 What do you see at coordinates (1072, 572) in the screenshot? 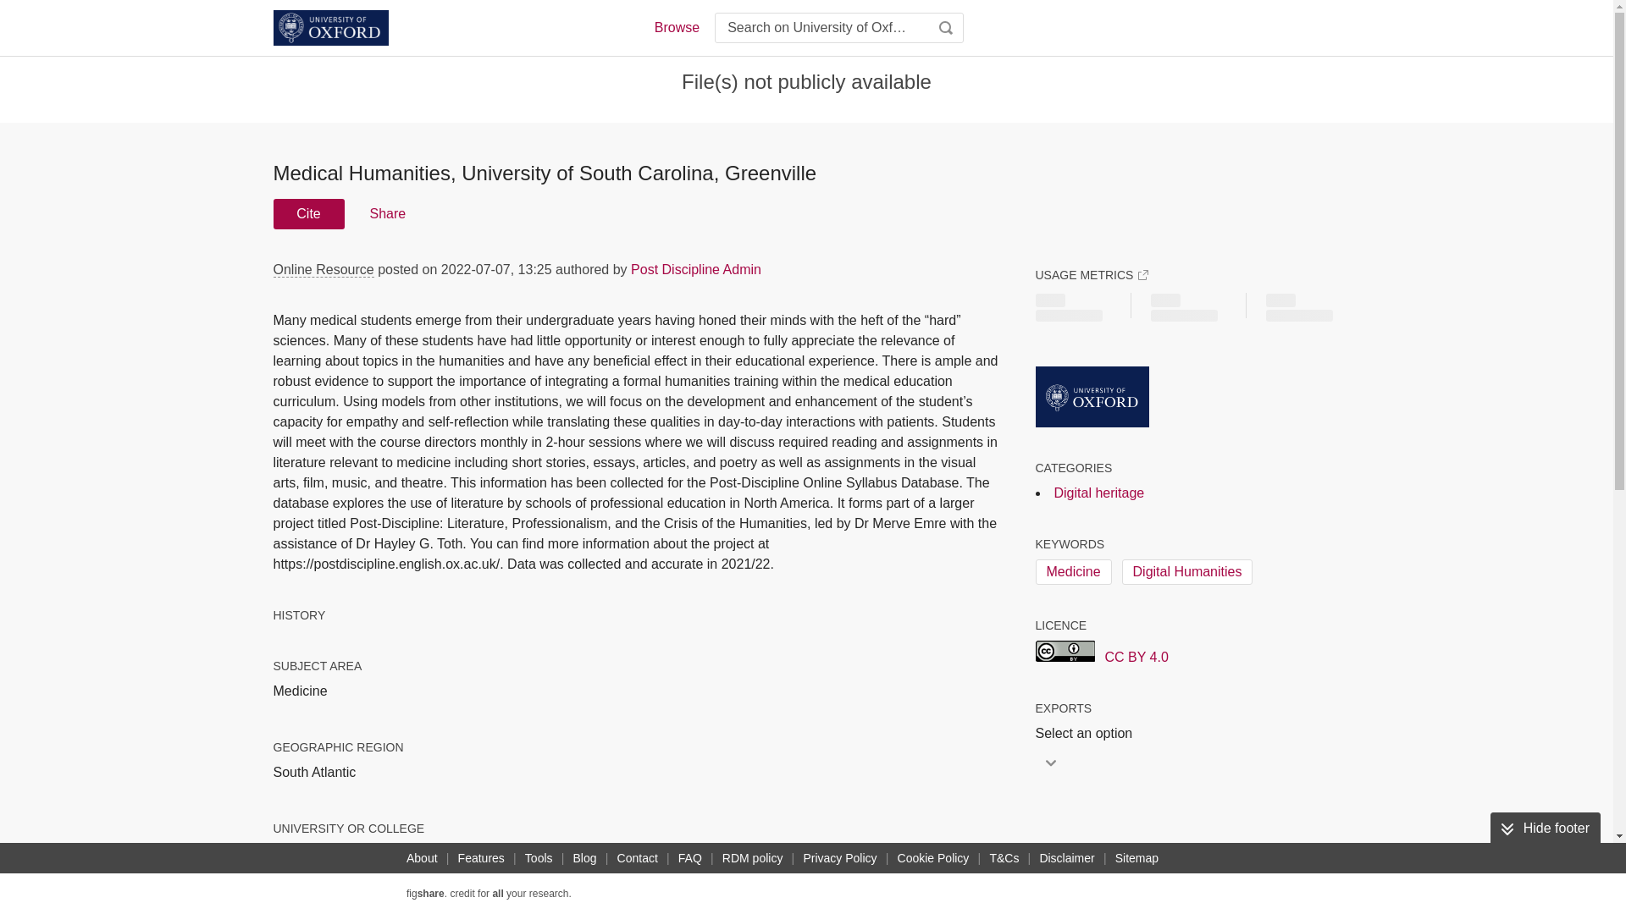
I see `Medicine` at bounding box center [1072, 572].